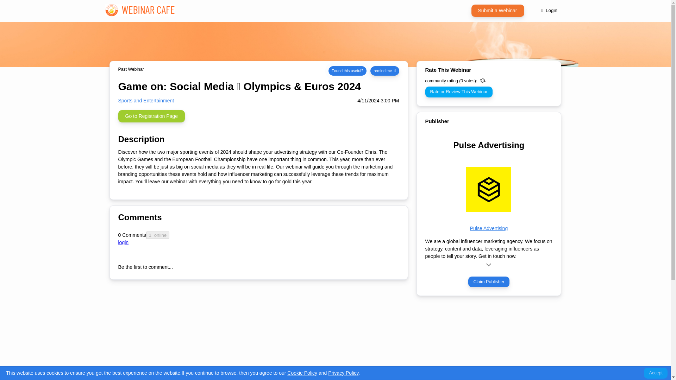  Describe the element at coordinates (656, 373) in the screenshot. I see `Accept` at that location.